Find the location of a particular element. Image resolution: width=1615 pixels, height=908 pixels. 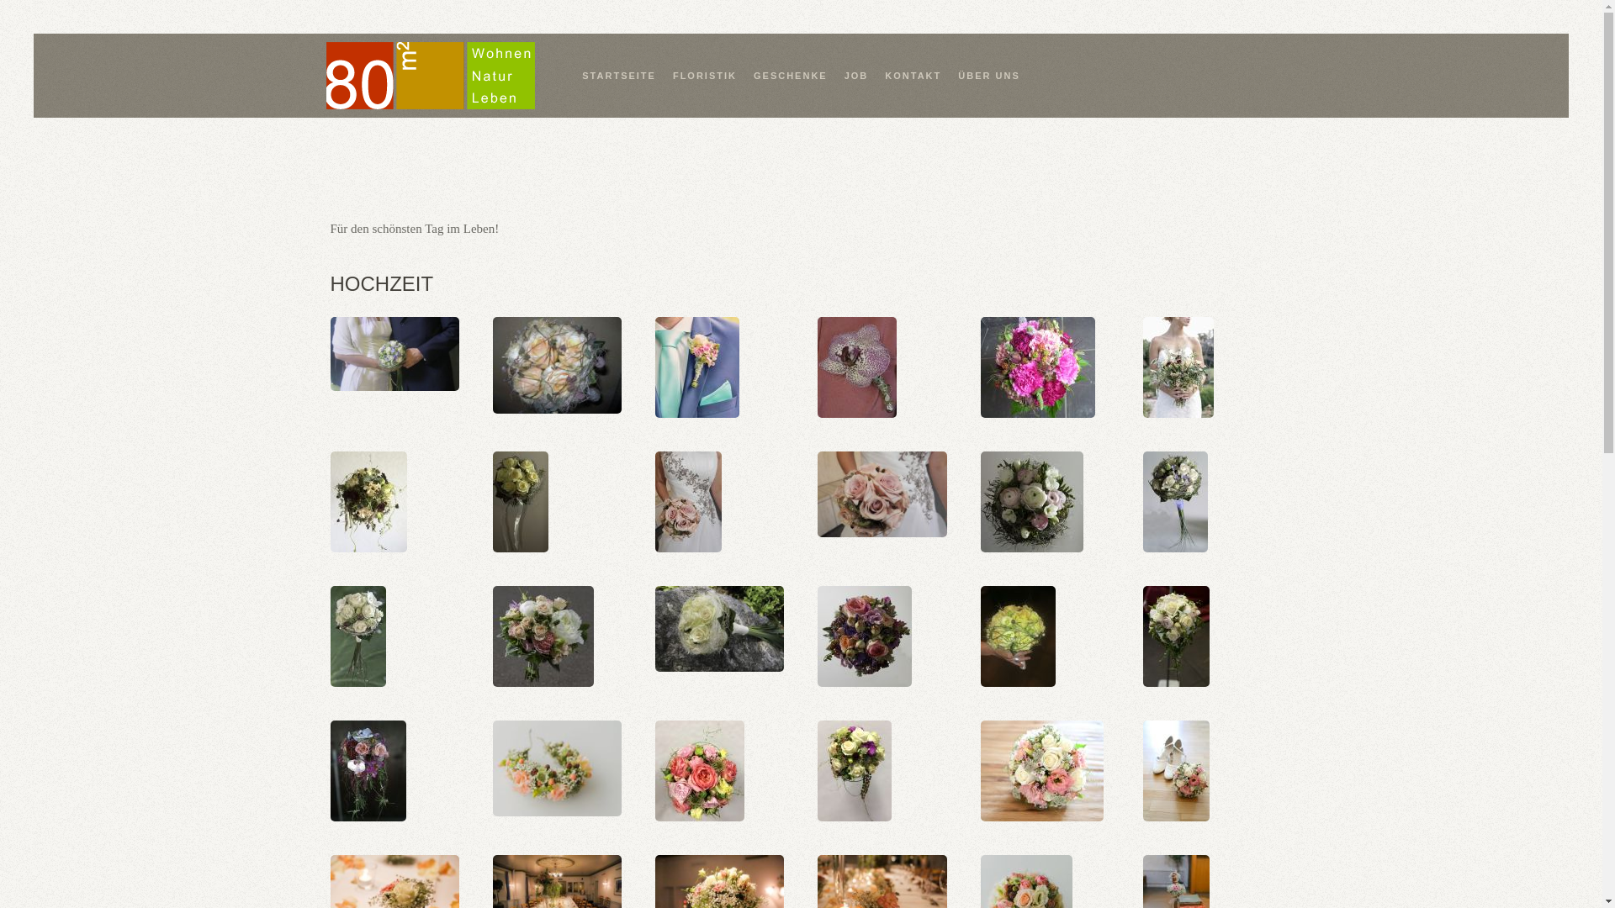

Hochzeit 13 is located at coordinates (1176, 771).